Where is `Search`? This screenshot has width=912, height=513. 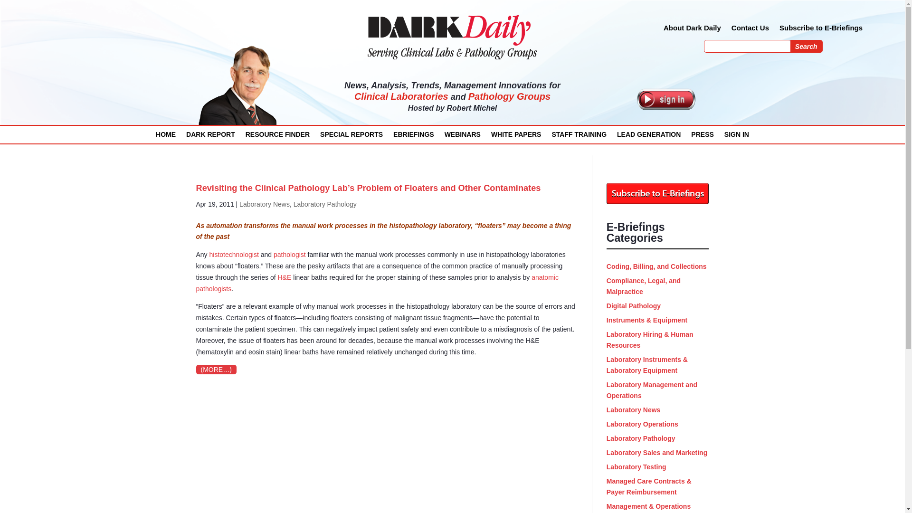 Search is located at coordinates (807, 46).